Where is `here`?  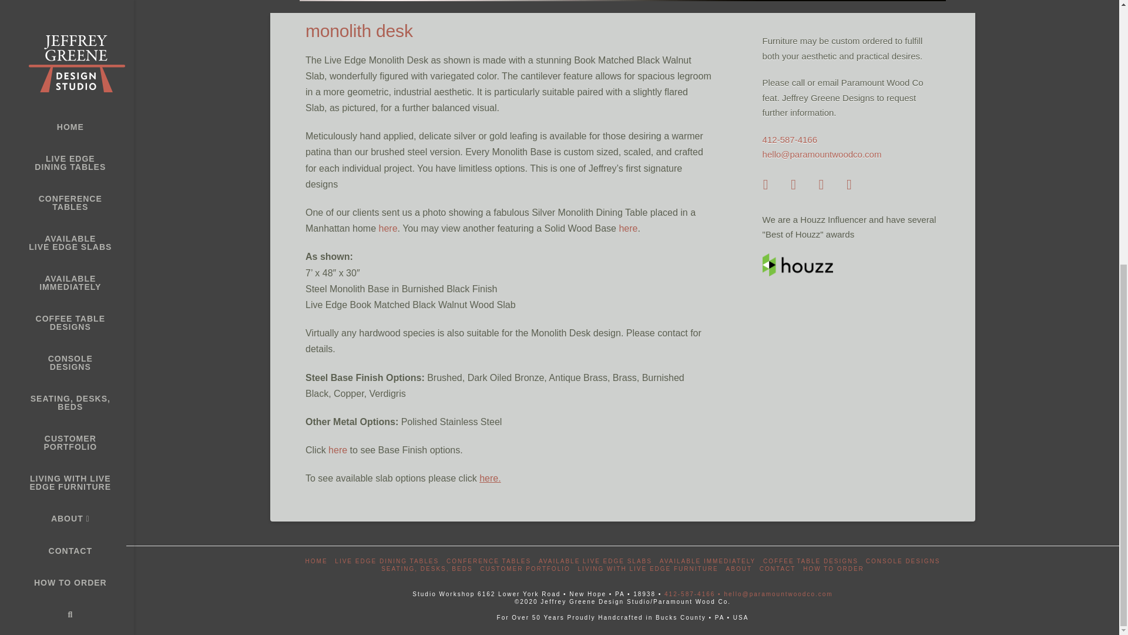
here is located at coordinates (388, 228).